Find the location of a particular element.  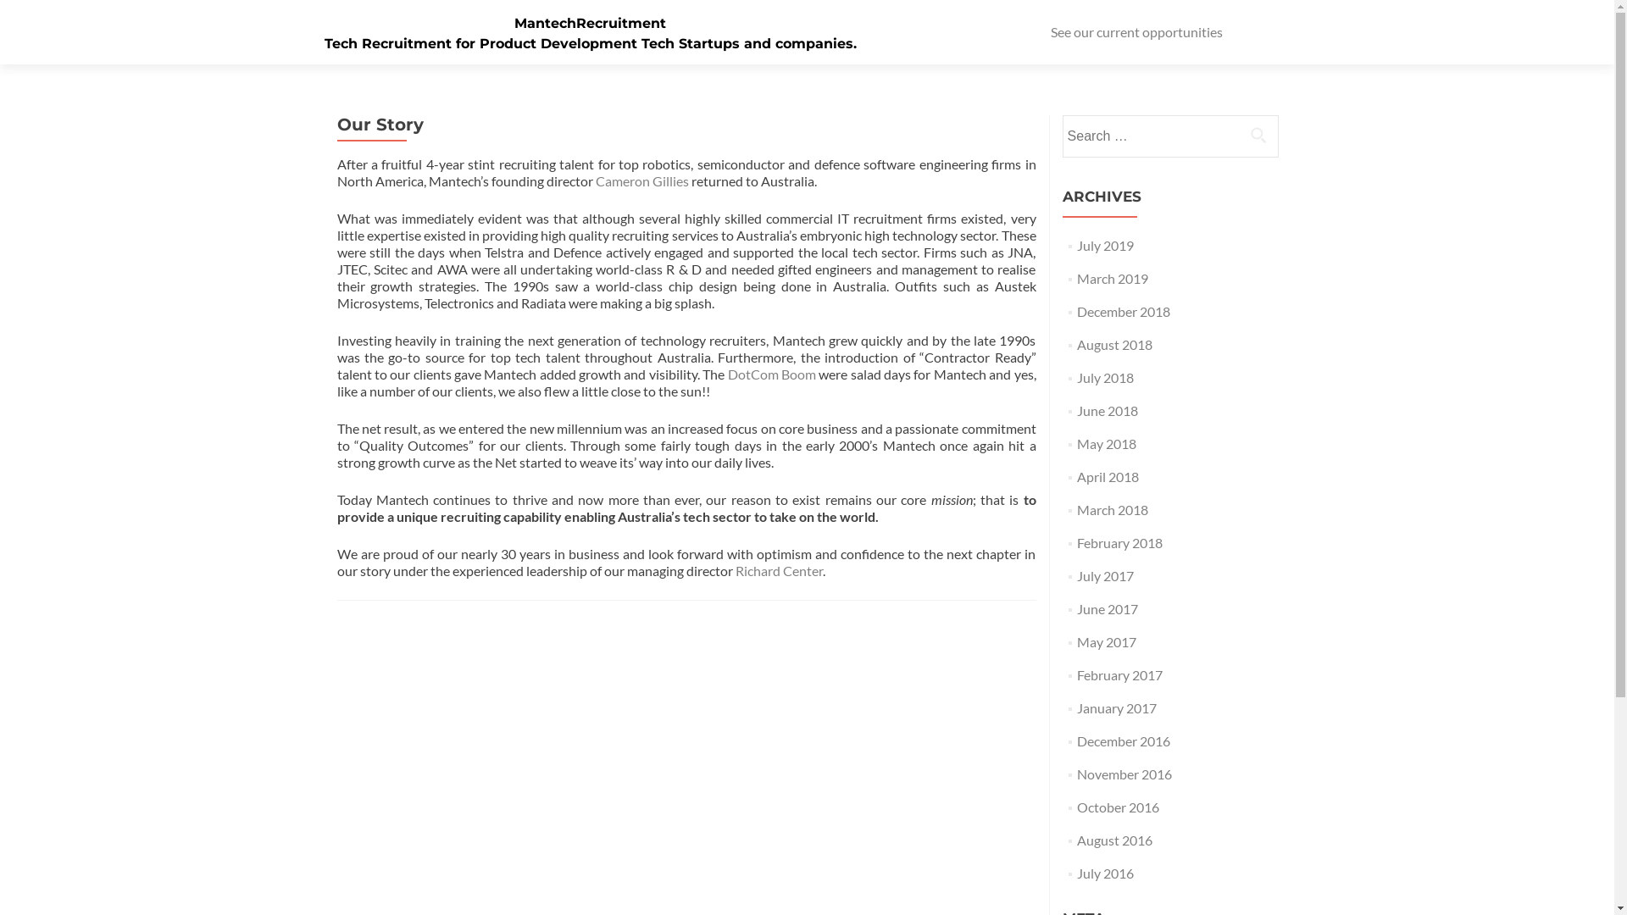

February 2018 is located at coordinates (1120, 542).